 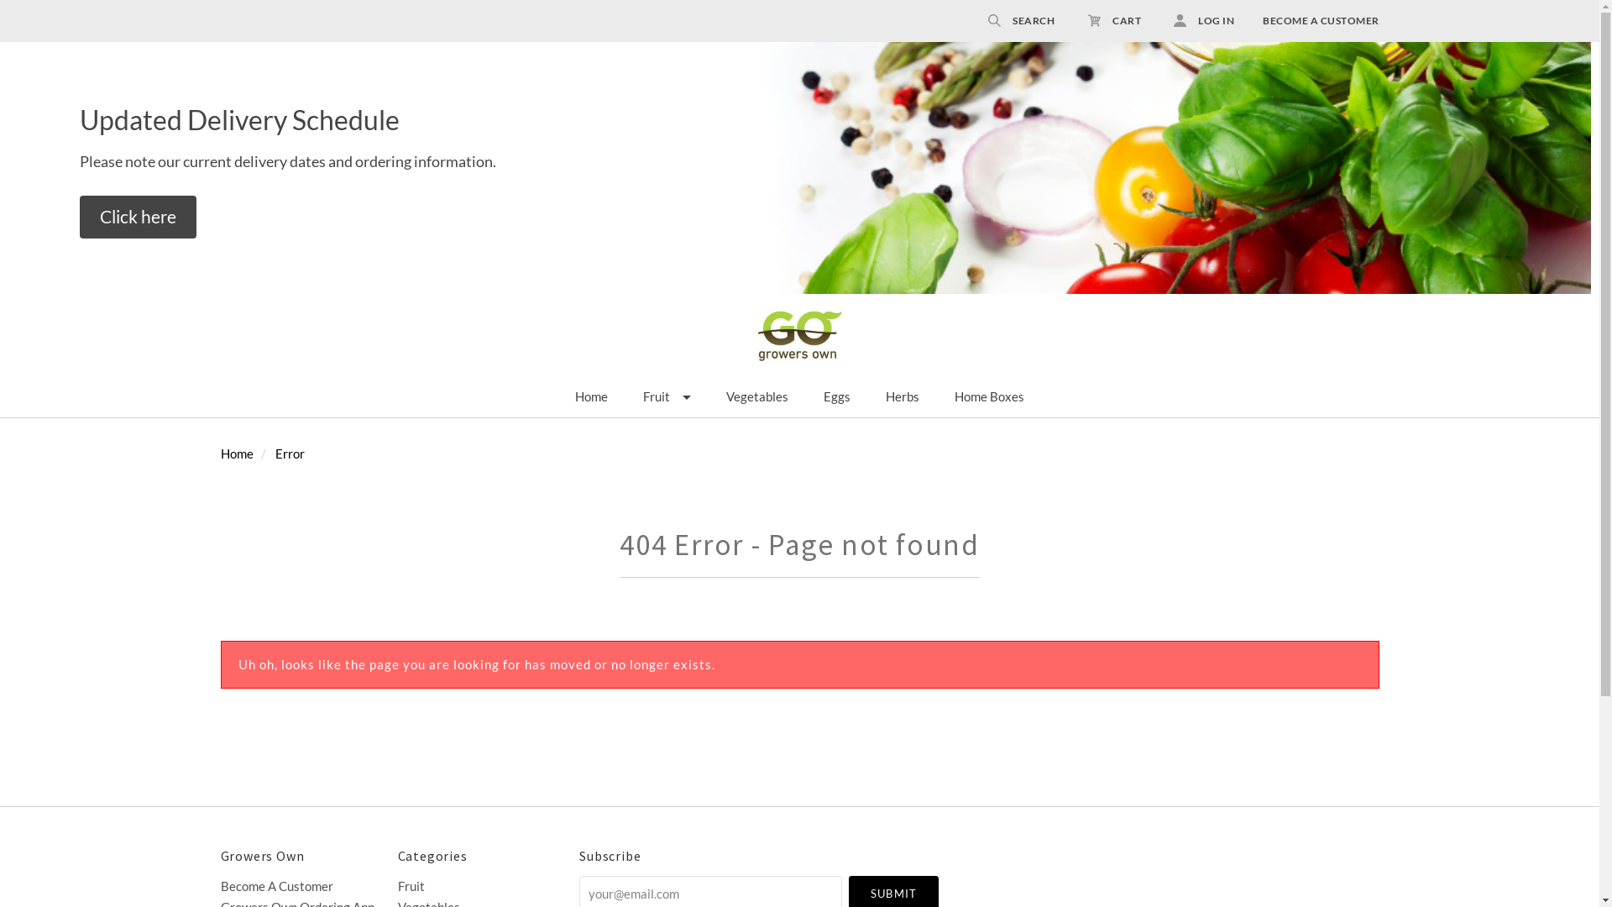 What do you see at coordinates (1196, 20) in the screenshot?
I see `LOG IN` at bounding box center [1196, 20].